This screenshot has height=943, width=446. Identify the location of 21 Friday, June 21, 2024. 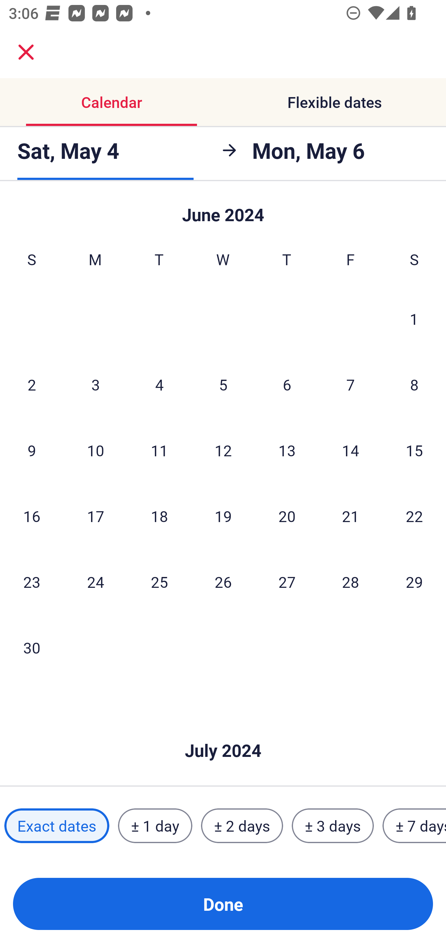
(351, 516).